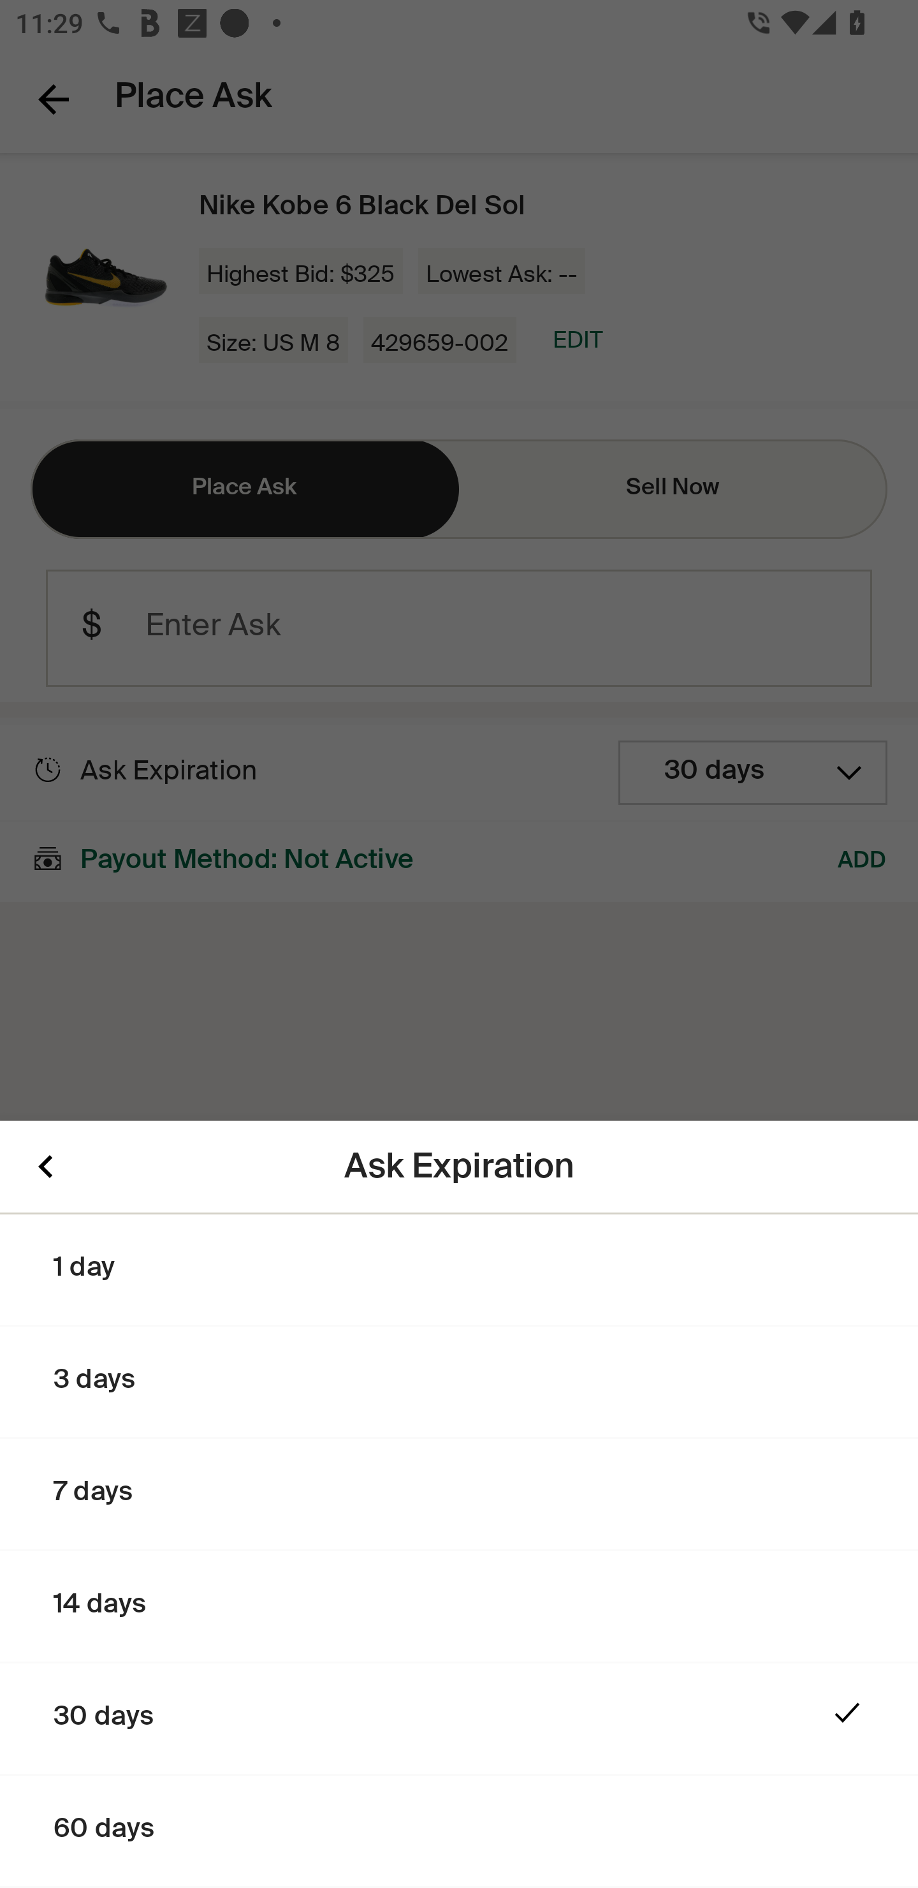  I want to click on 3 days, so click(459, 1383).